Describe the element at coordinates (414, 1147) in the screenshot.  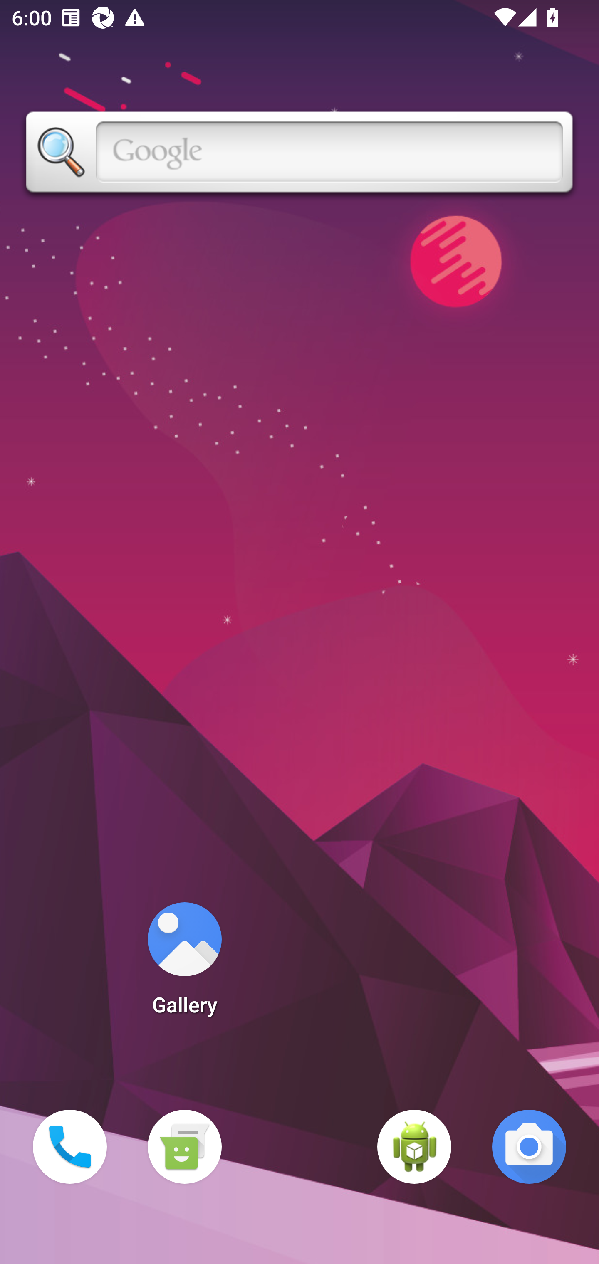
I see `WebView Browser Tester` at that location.